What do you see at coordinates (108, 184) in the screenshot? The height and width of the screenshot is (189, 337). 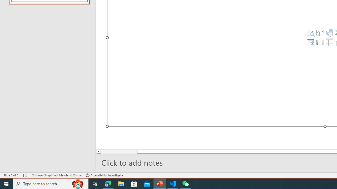 I see `Microsoft Edge - 1 running window` at bounding box center [108, 184].